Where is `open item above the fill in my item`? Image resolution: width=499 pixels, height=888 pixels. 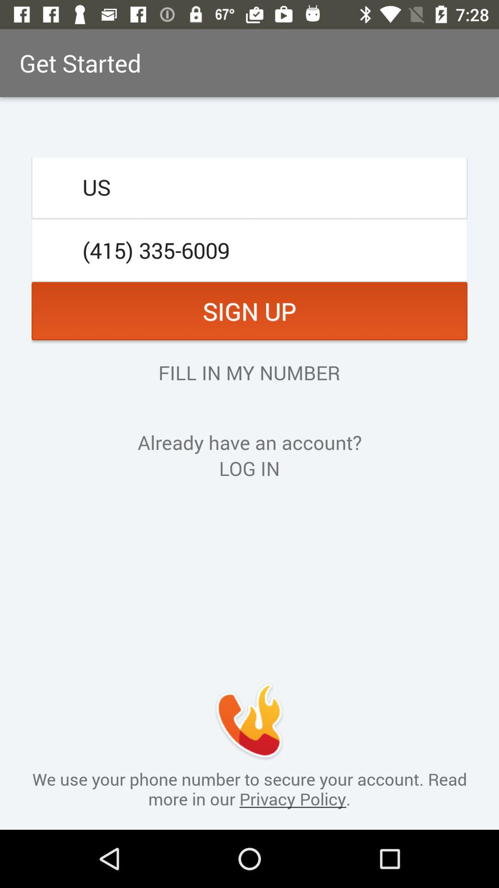
open item above the fill in my item is located at coordinates (249, 311).